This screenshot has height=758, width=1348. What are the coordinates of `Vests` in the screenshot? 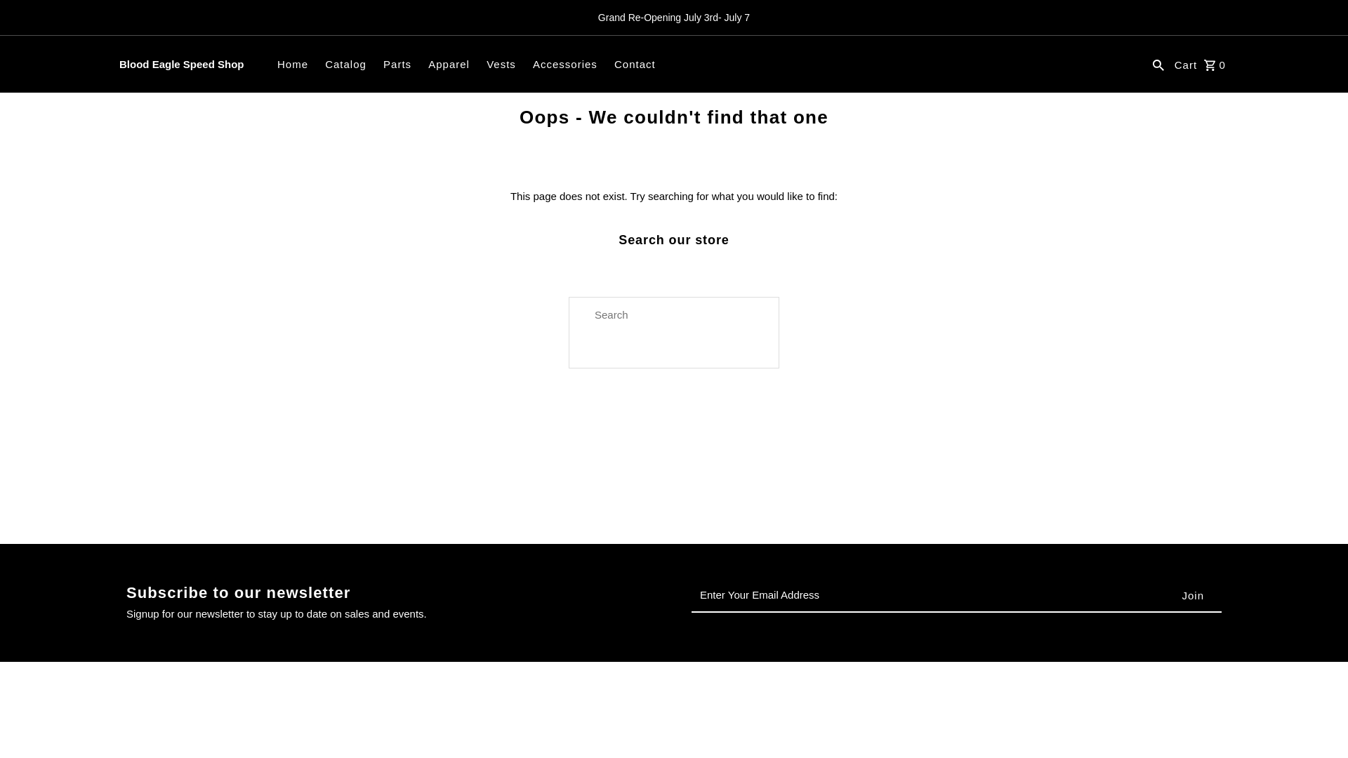 It's located at (501, 65).